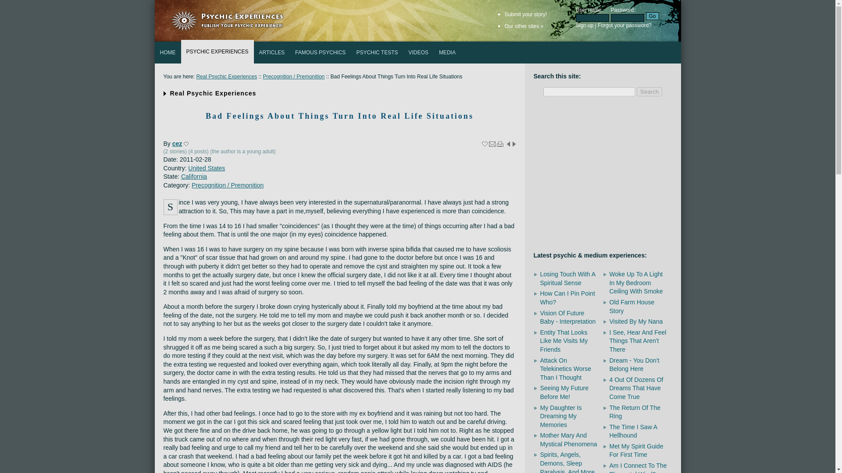  Describe the element at coordinates (320, 53) in the screenshot. I see `FAMOUS PSYCHICS` at that location.